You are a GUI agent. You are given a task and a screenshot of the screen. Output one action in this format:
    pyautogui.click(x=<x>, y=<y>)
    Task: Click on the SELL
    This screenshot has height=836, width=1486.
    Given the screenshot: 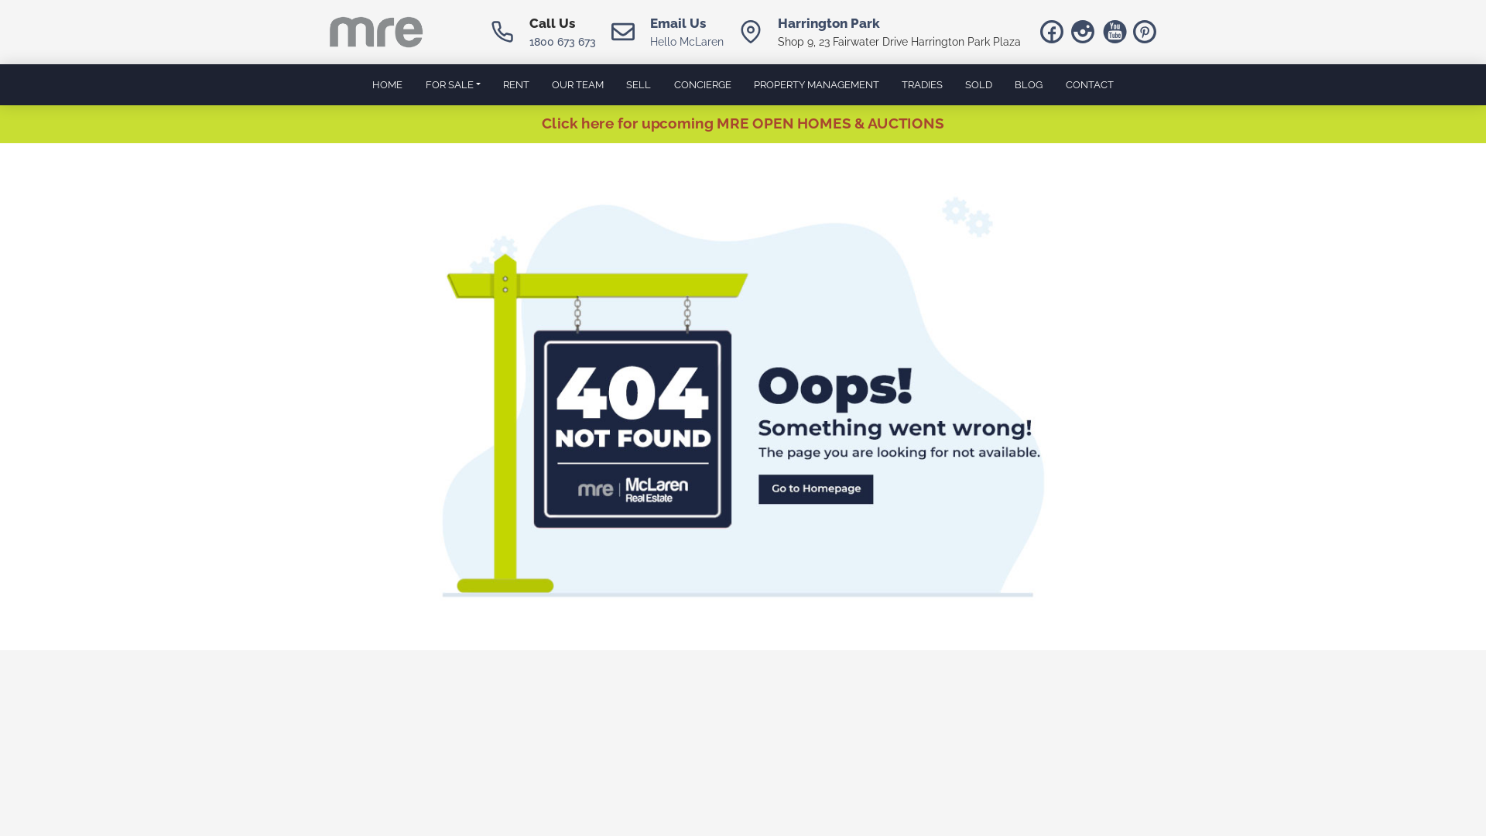 What is the action you would take?
    pyautogui.click(x=639, y=84)
    